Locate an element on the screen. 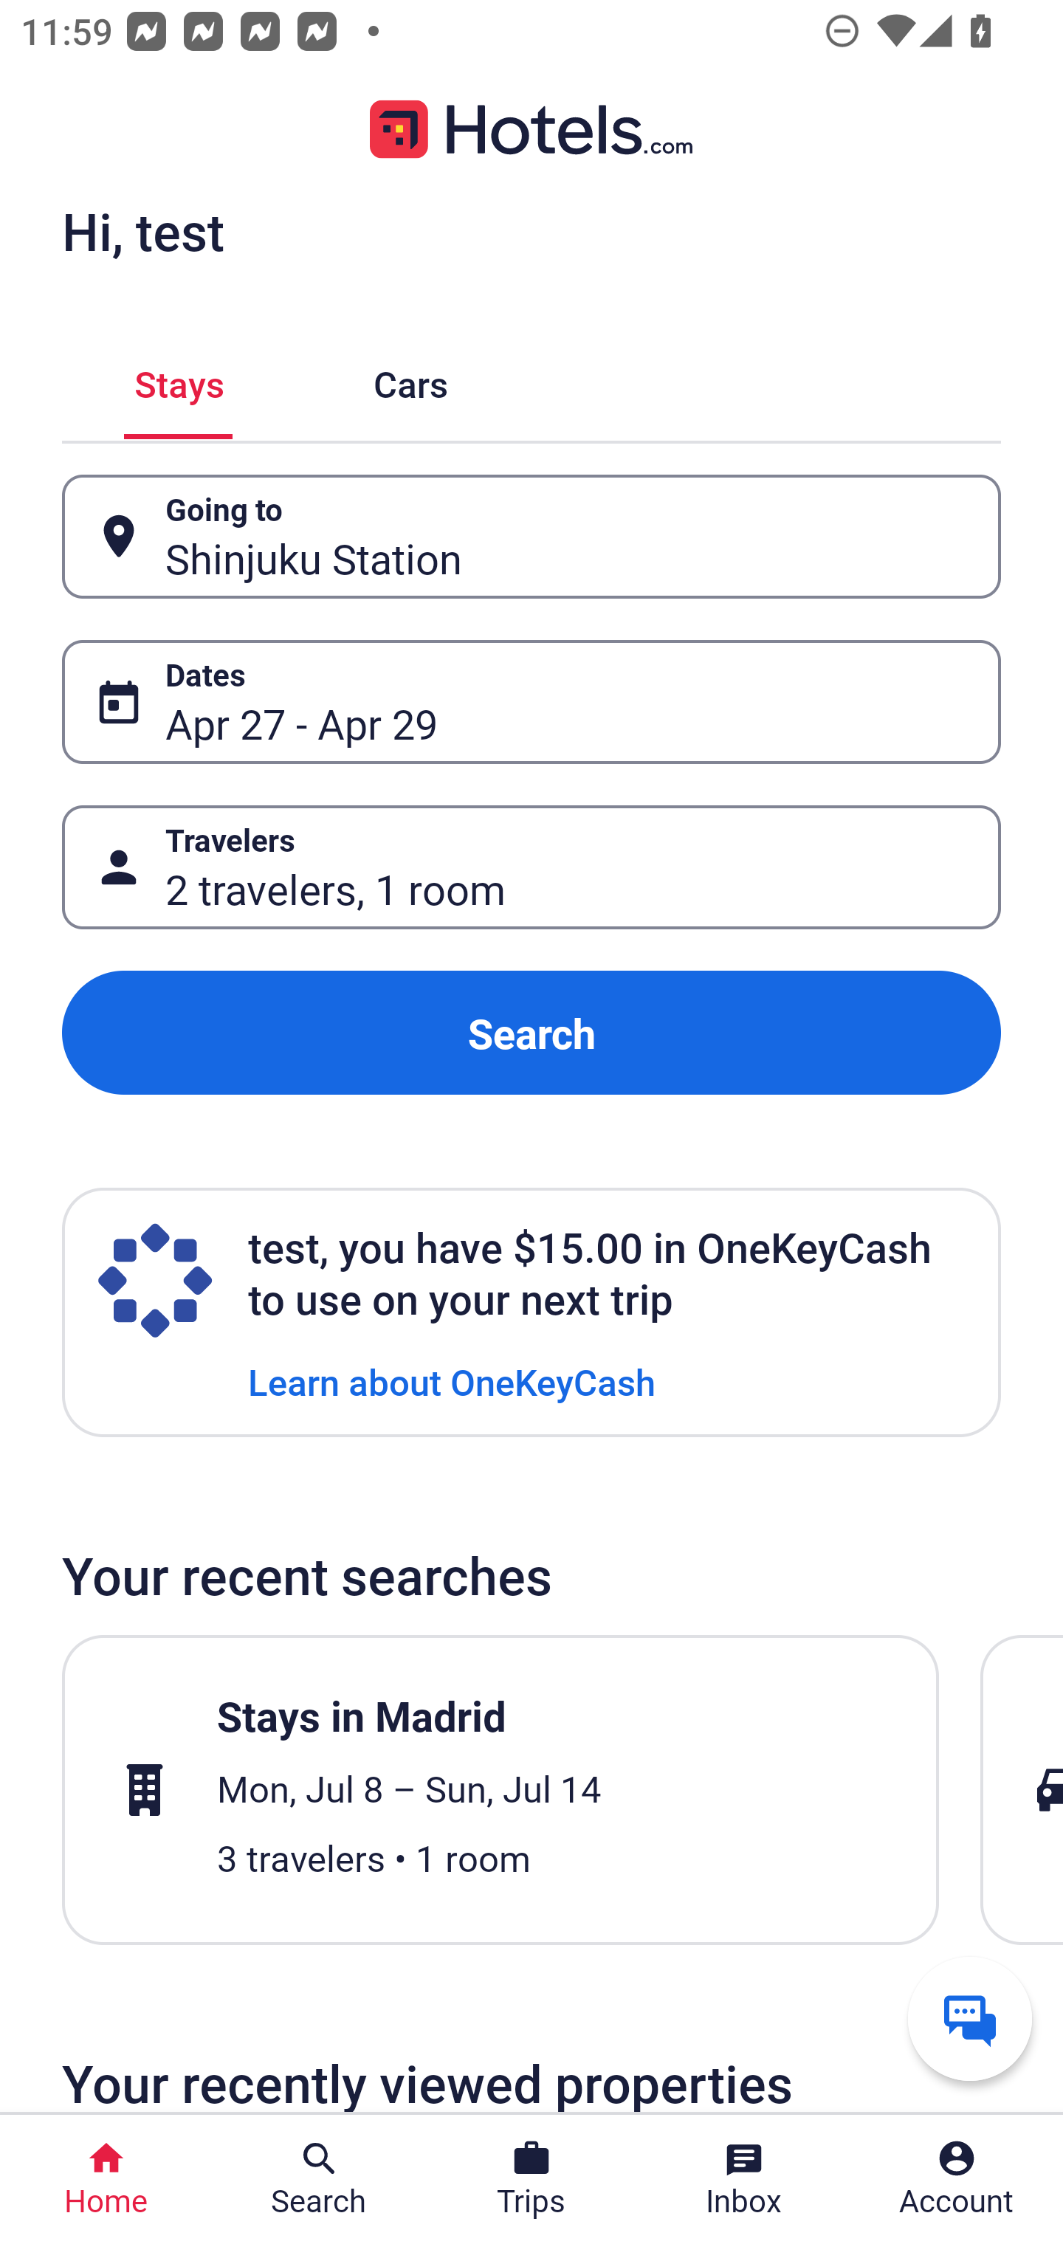 Image resolution: width=1063 pixels, height=2244 pixels. Travelers Button 2 travelers, 1 room is located at coordinates (531, 867).